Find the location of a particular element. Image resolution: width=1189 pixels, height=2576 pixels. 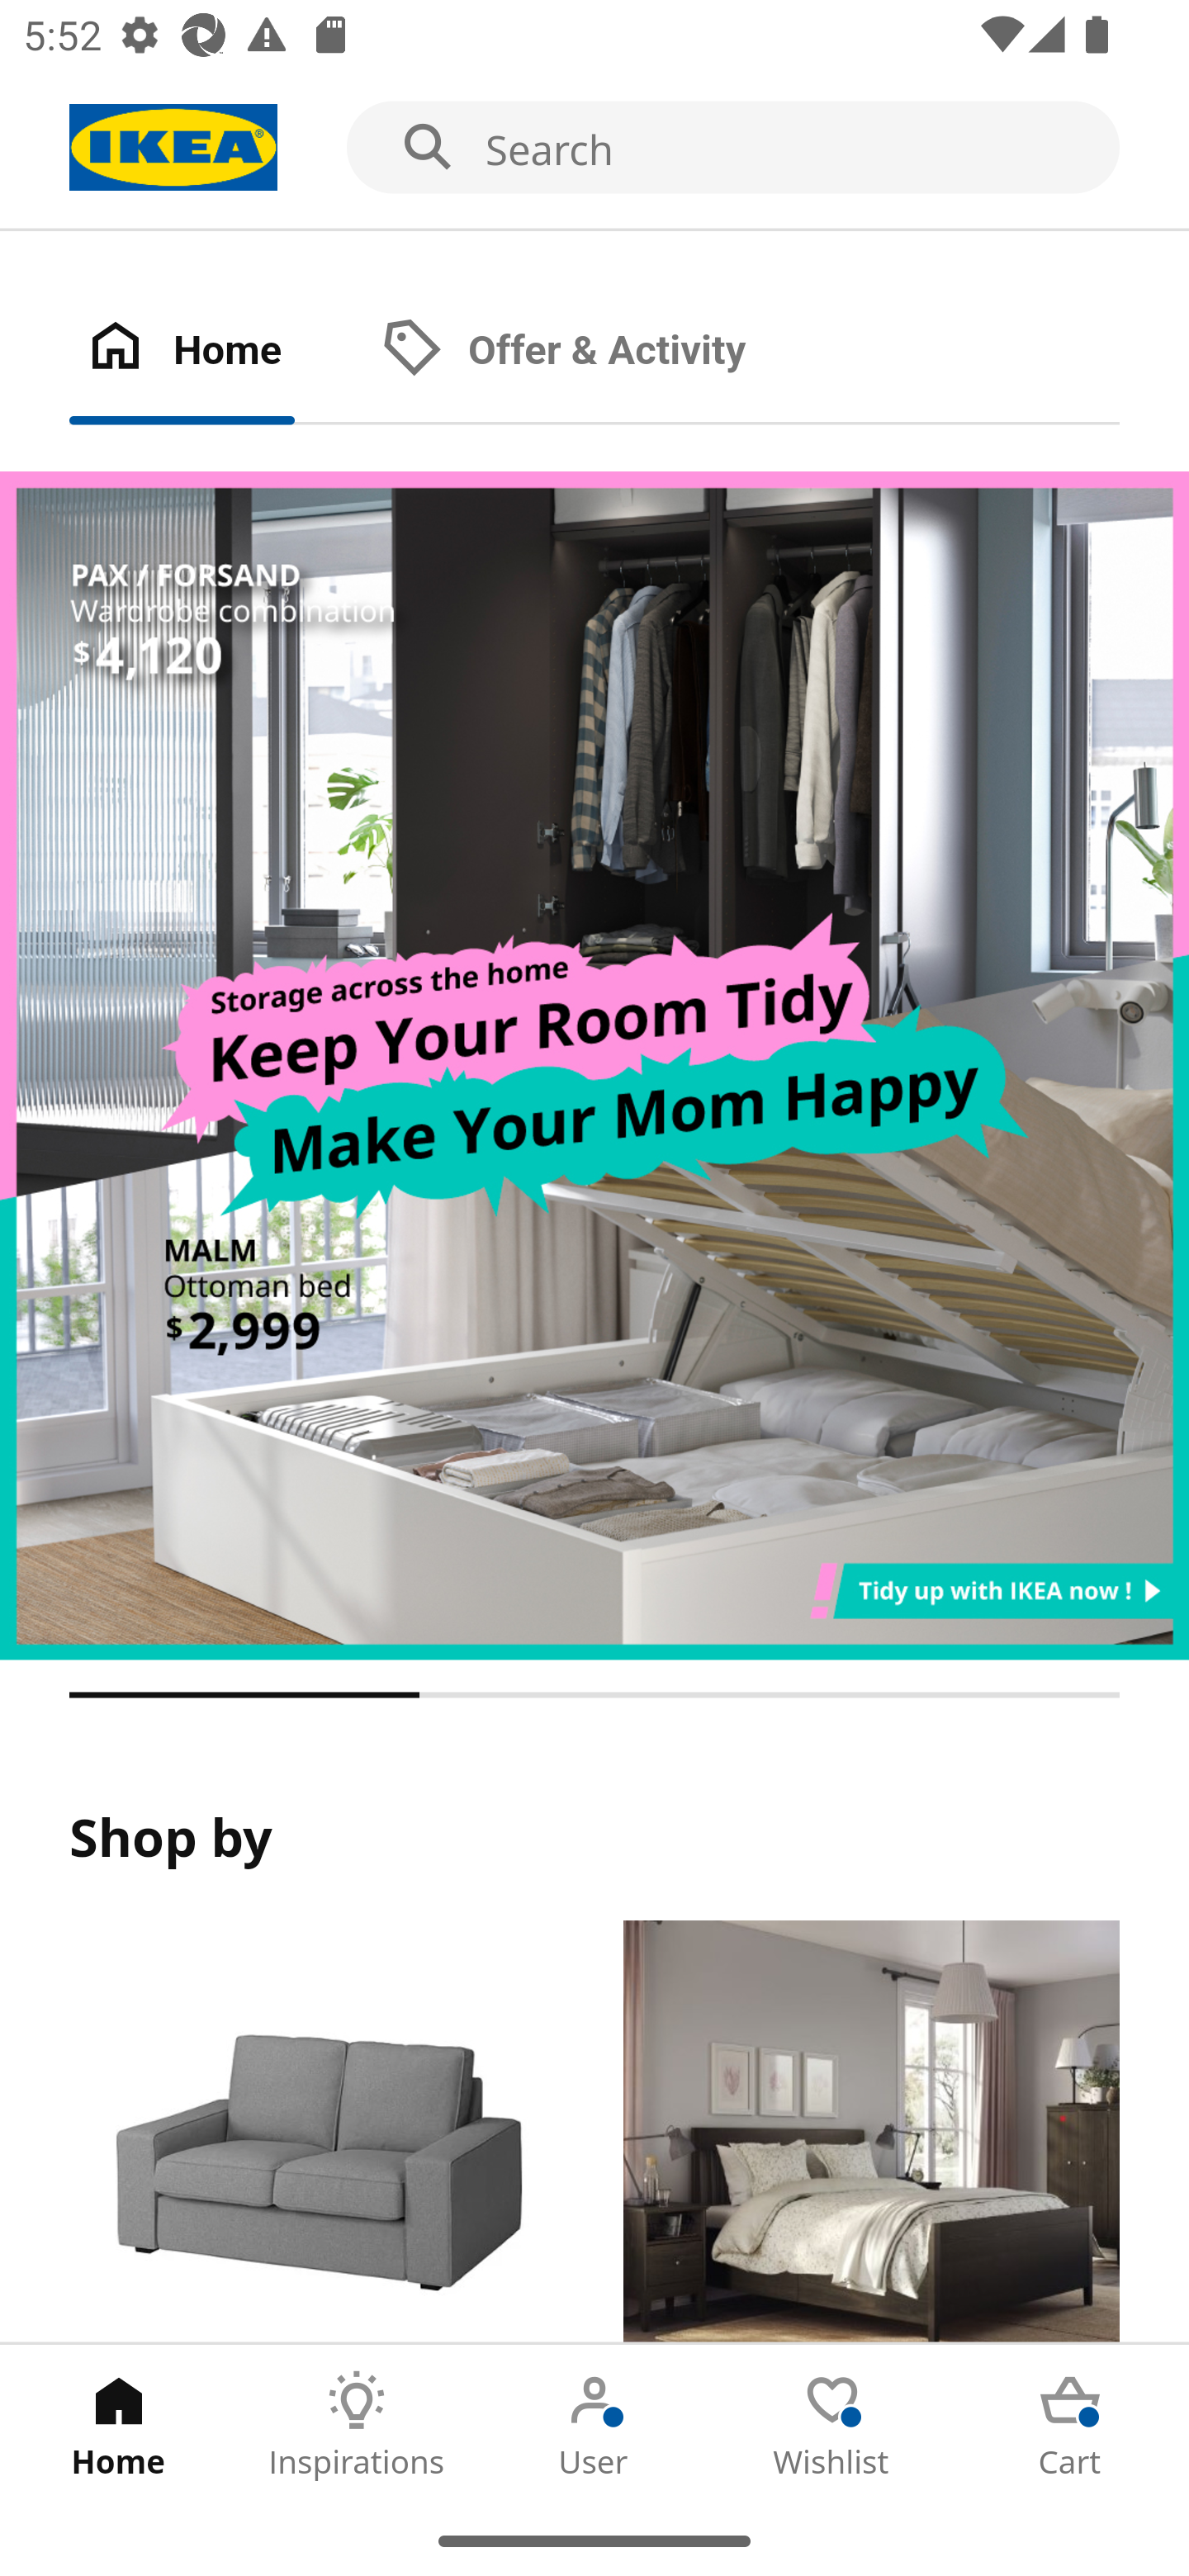

Home
Tab 1 of 2 is located at coordinates (216, 351).